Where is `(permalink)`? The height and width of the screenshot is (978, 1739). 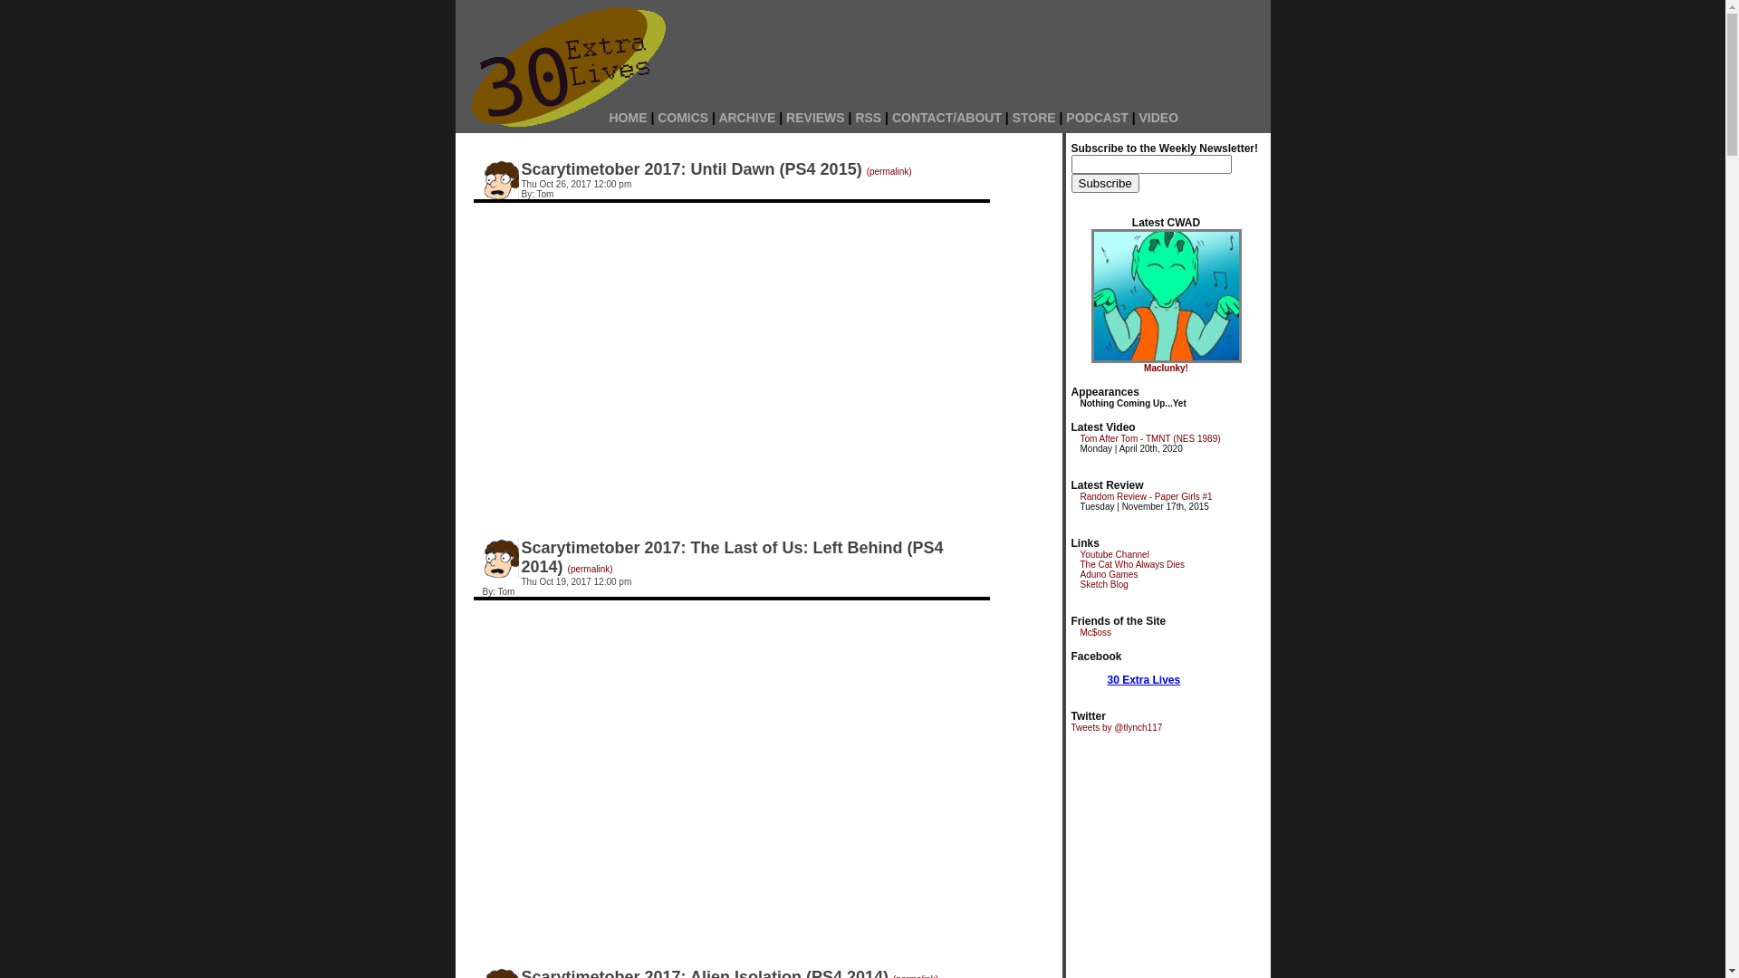
(permalink) is located at coordinates (591, 569).